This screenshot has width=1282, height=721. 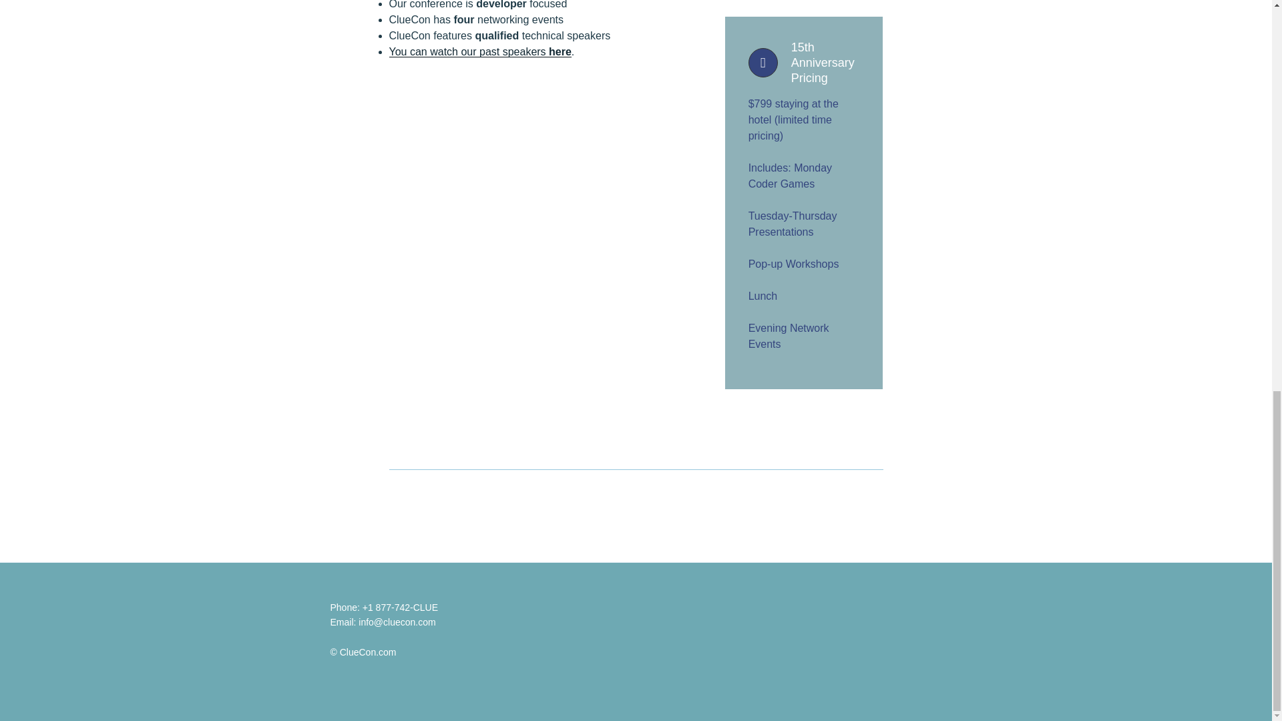 I want to click on You can watch our past speakers here, so click(x=479, y=52).